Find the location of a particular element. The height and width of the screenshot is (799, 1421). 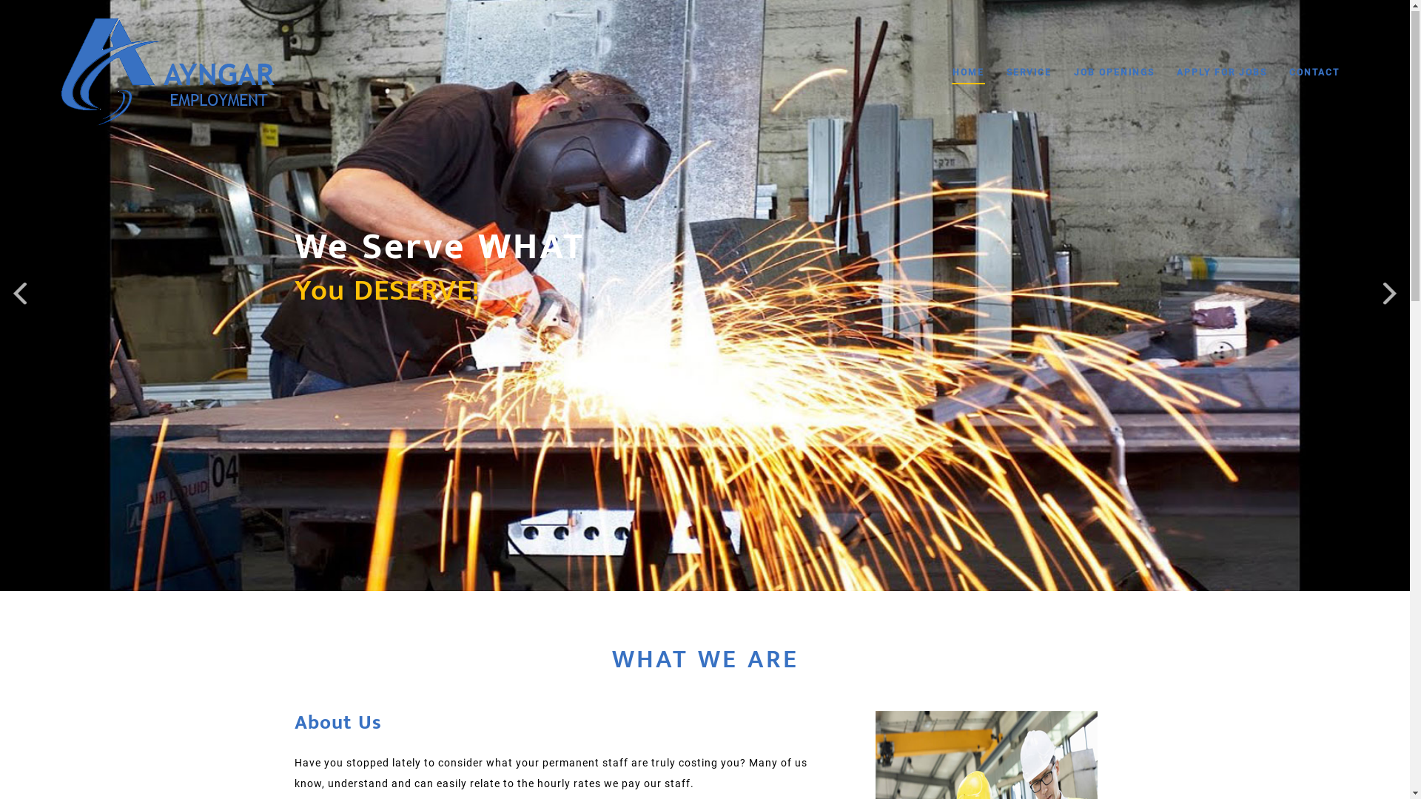

Previous is located at coordinates (19, 300).